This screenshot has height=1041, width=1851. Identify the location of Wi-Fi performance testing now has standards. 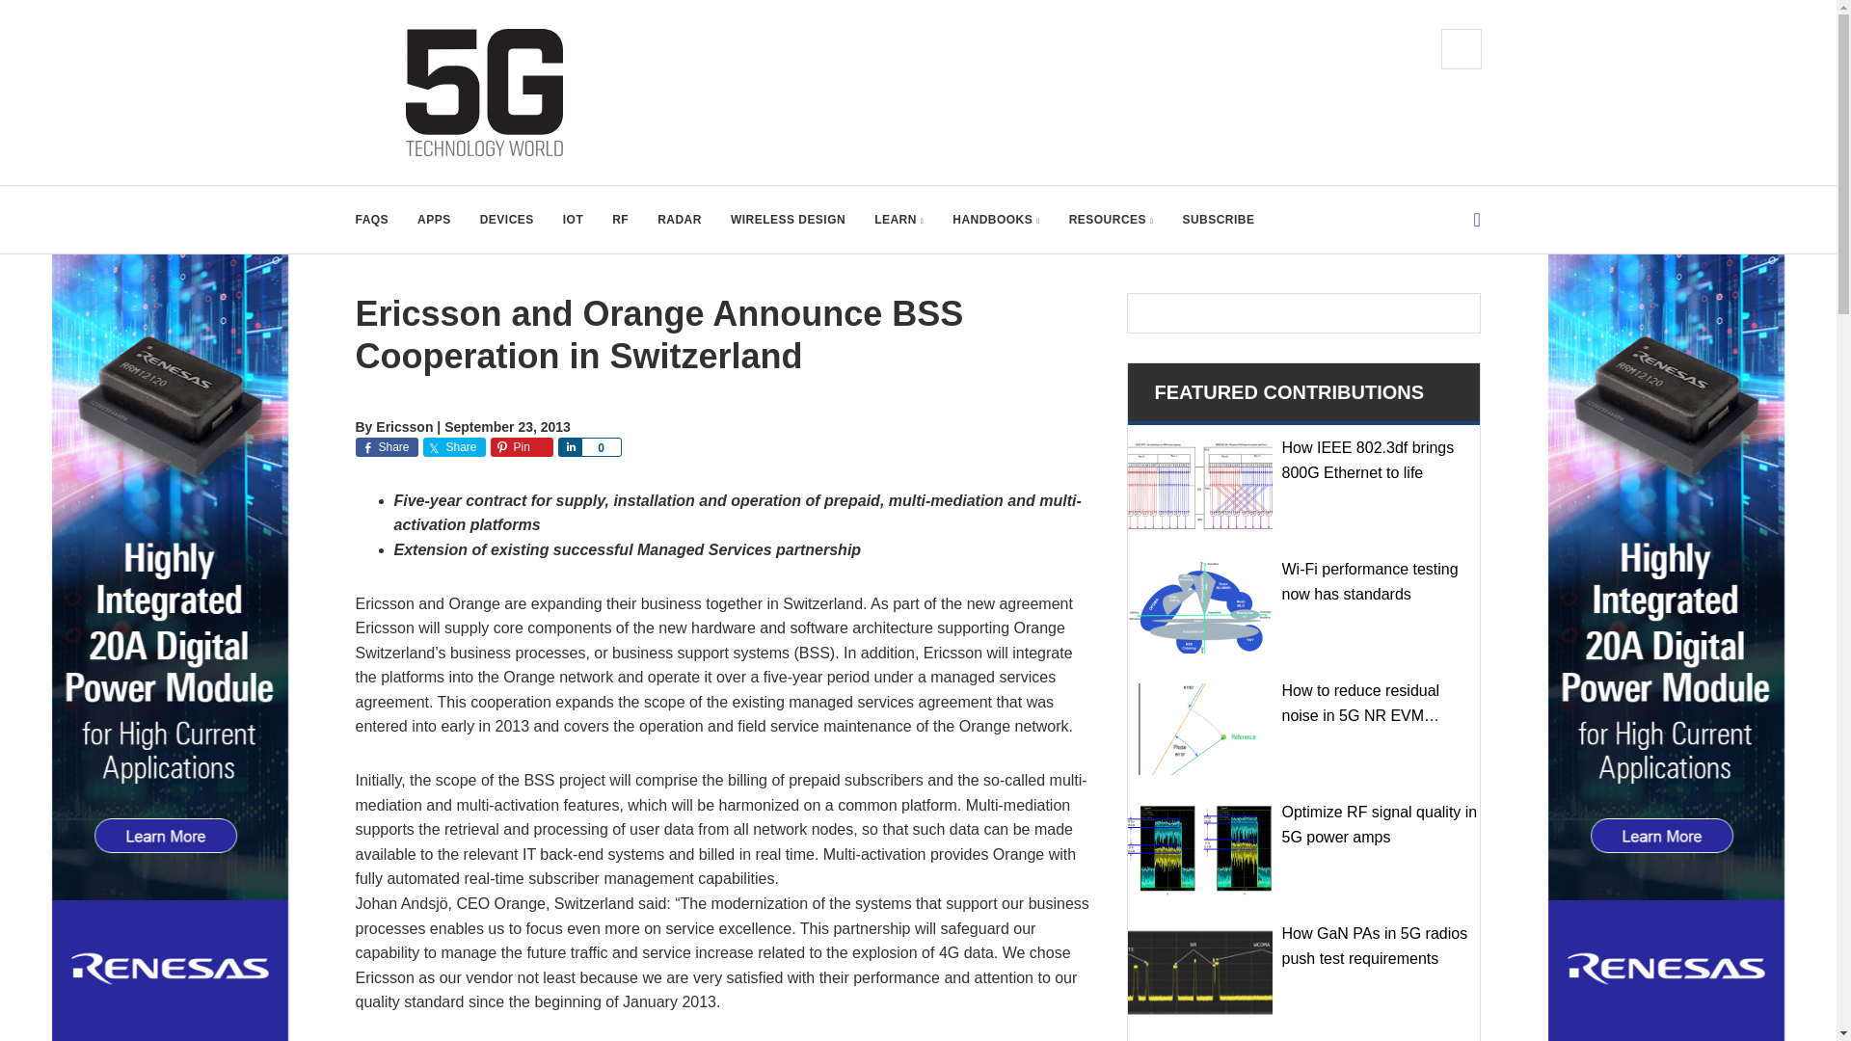
(1199, 607).